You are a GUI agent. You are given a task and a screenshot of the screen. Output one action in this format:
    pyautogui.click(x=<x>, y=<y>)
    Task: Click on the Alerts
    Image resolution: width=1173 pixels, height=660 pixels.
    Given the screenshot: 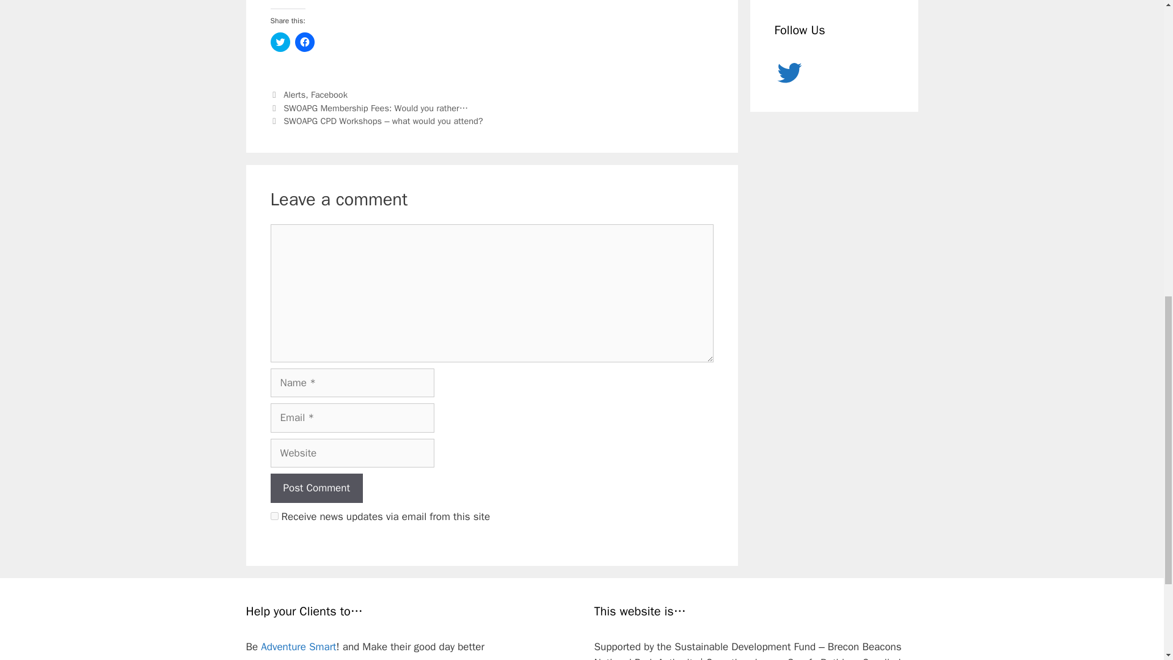 What is the action you would take?
    pyautogui.click(x=294, y=94)
    